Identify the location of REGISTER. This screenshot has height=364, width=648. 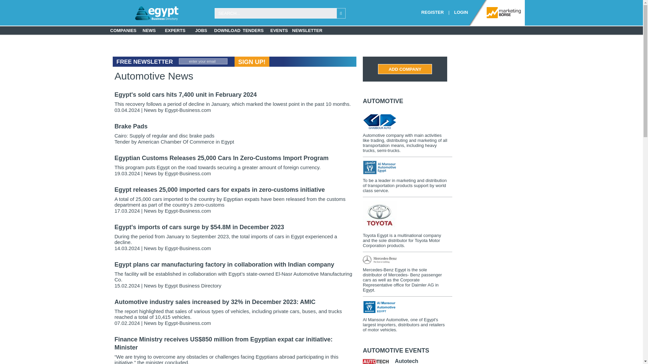
(432, 12).